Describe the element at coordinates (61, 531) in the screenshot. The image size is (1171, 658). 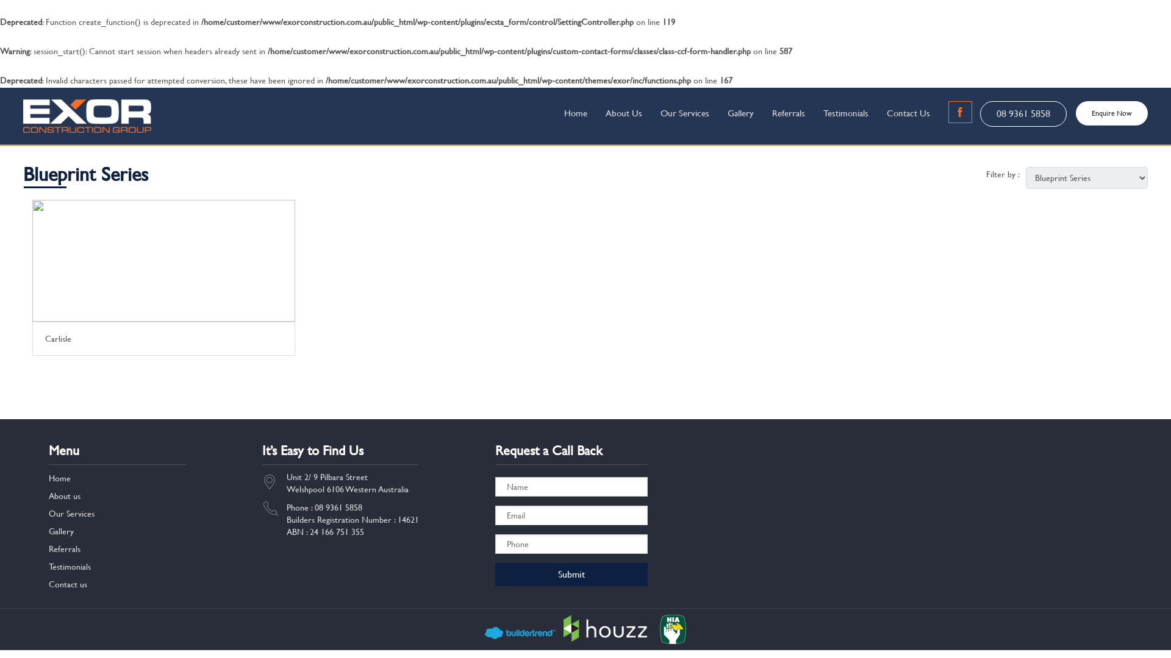
I see `Gallery` at that location.